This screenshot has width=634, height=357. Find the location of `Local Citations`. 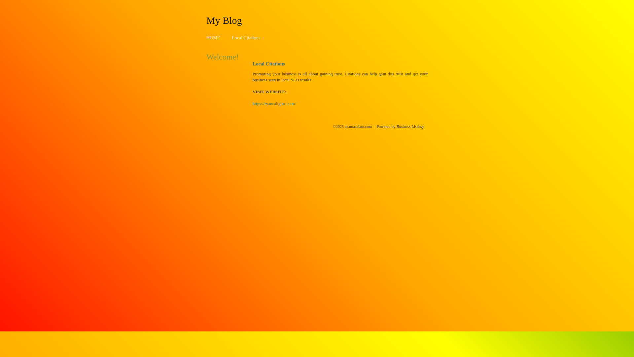

Local Citations is located at coordinates (246, 38).